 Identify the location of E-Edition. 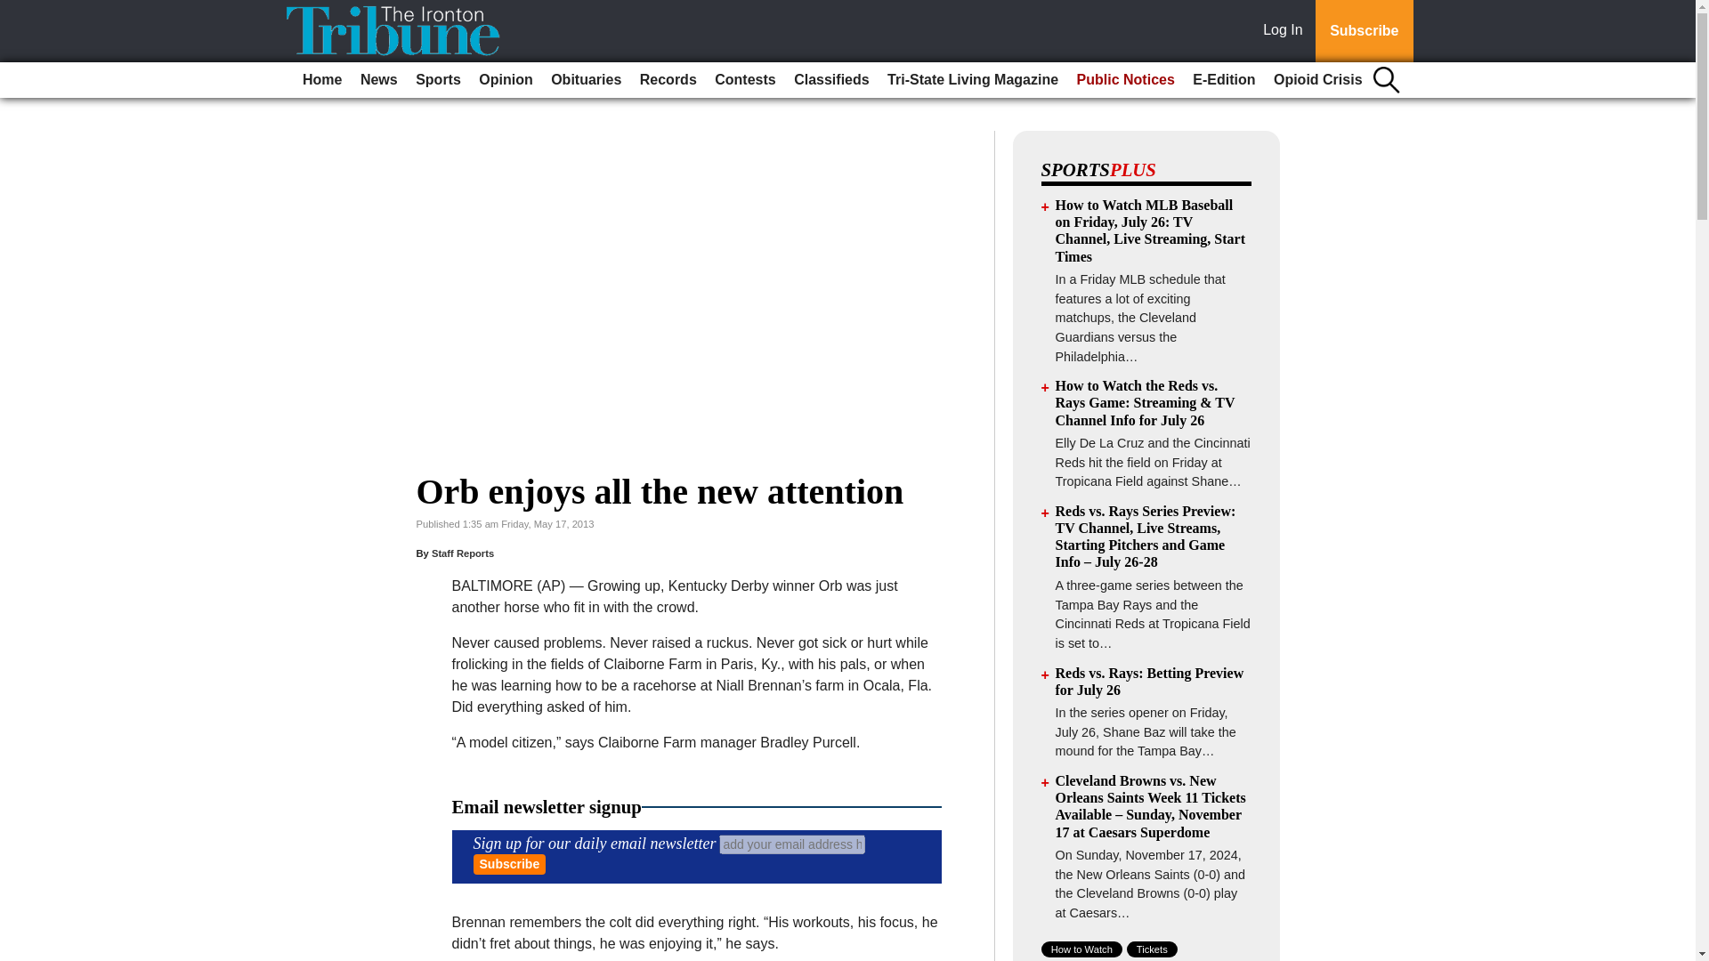
(1224, 80).